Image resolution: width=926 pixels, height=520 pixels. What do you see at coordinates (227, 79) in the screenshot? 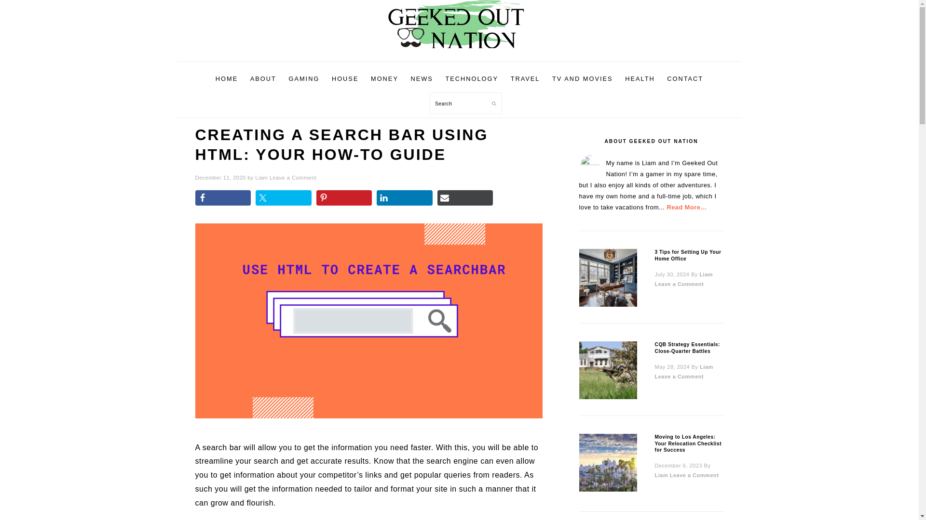
I see `HOME` at bounding box center [227, 79].